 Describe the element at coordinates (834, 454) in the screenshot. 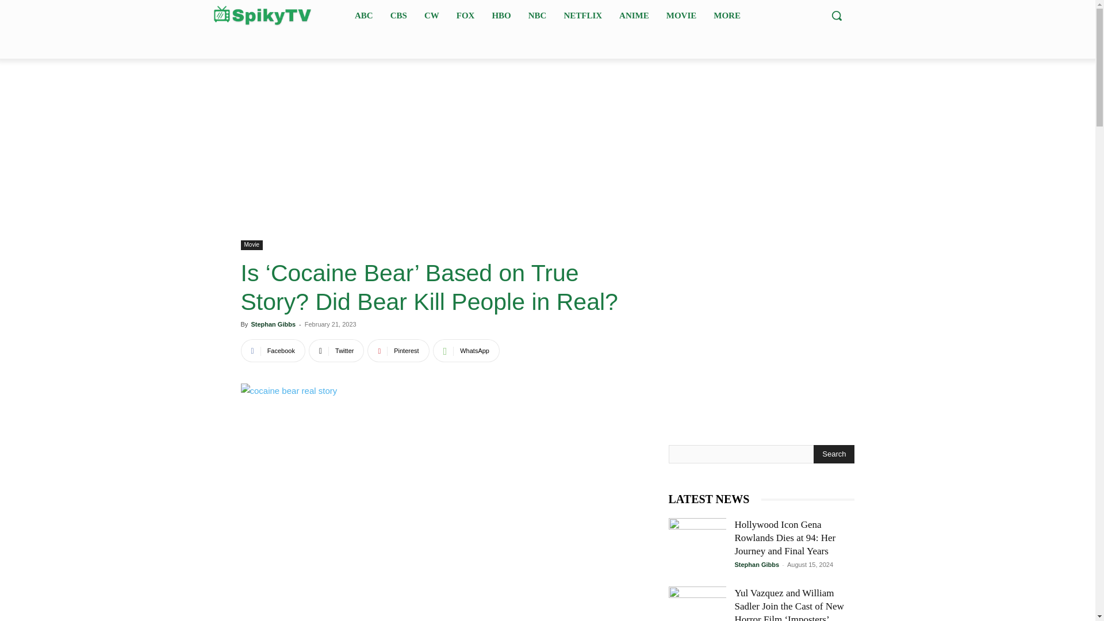

I see `Search` at that location.